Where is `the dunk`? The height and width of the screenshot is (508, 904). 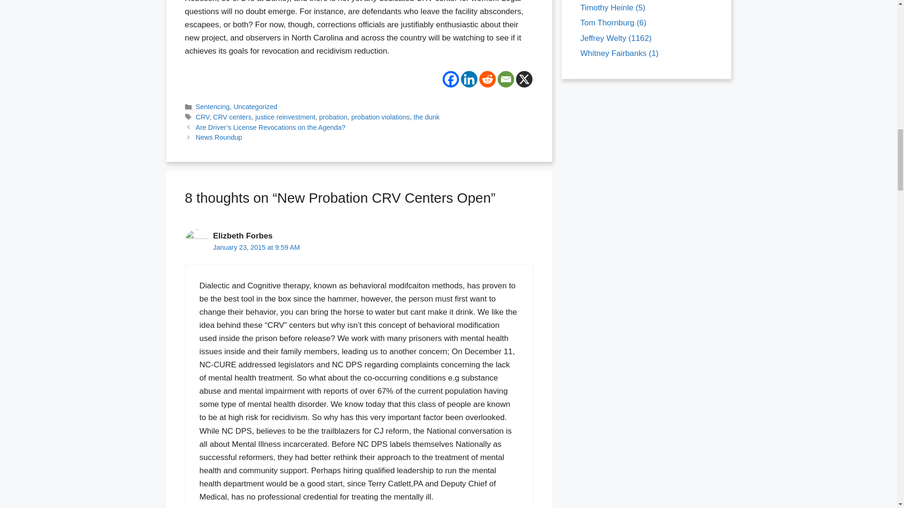 the dunk is located at coordinates (426, 117).